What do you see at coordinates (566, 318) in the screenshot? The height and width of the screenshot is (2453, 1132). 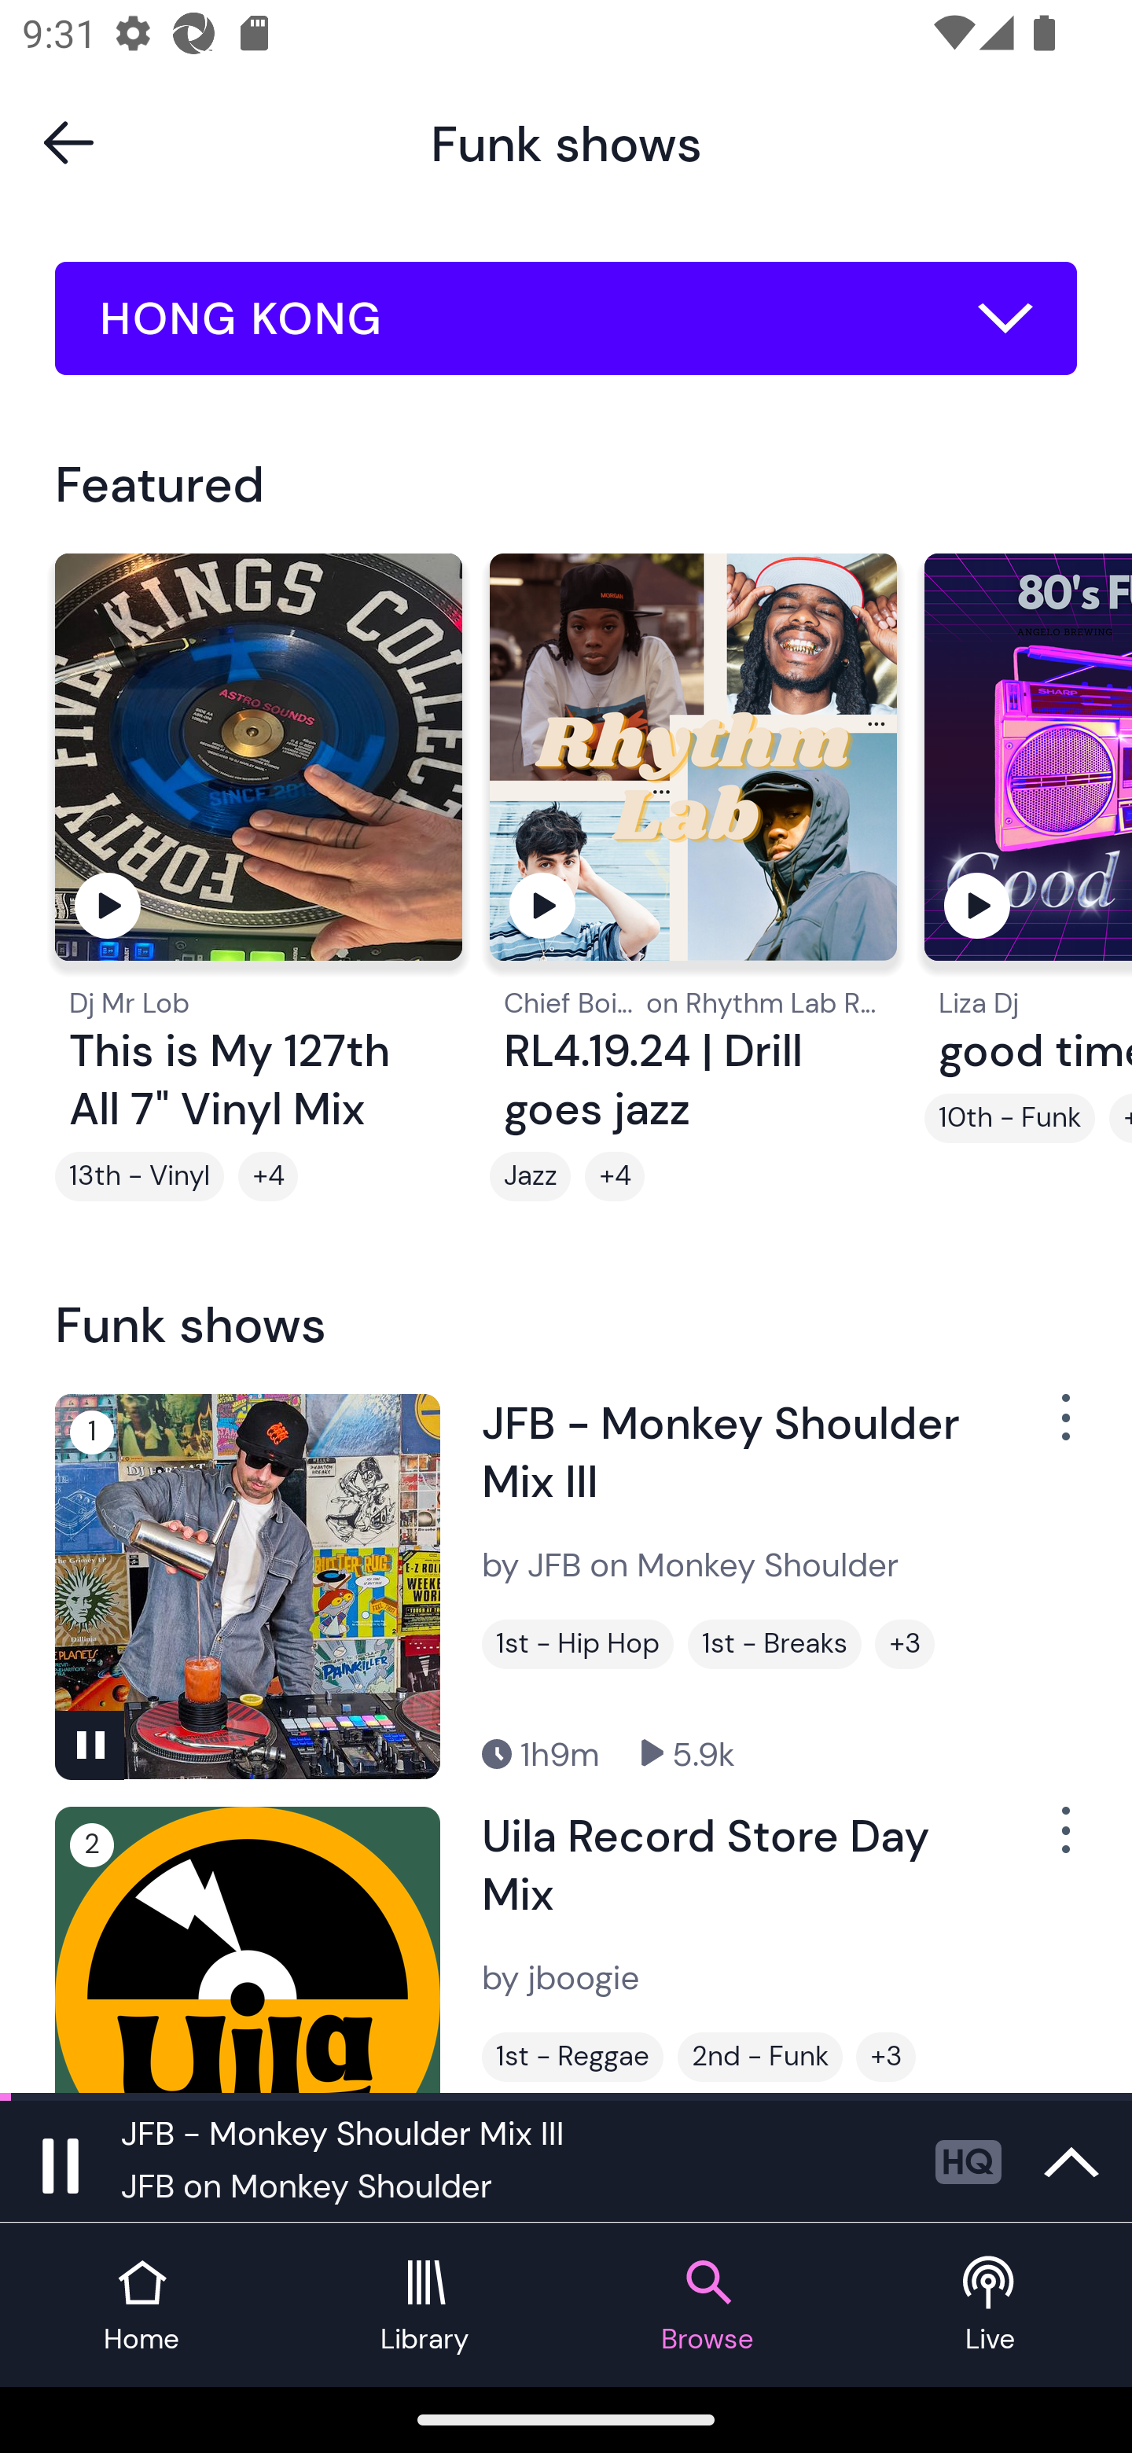 I see `HONG KONG` at bounding box center [566, 318].